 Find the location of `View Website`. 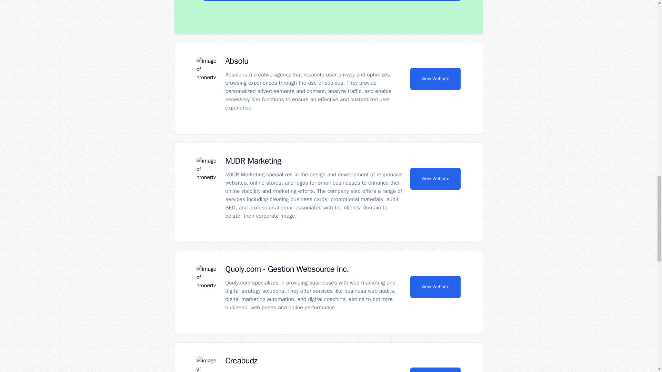

View Website is located at coordinates (435, 178).